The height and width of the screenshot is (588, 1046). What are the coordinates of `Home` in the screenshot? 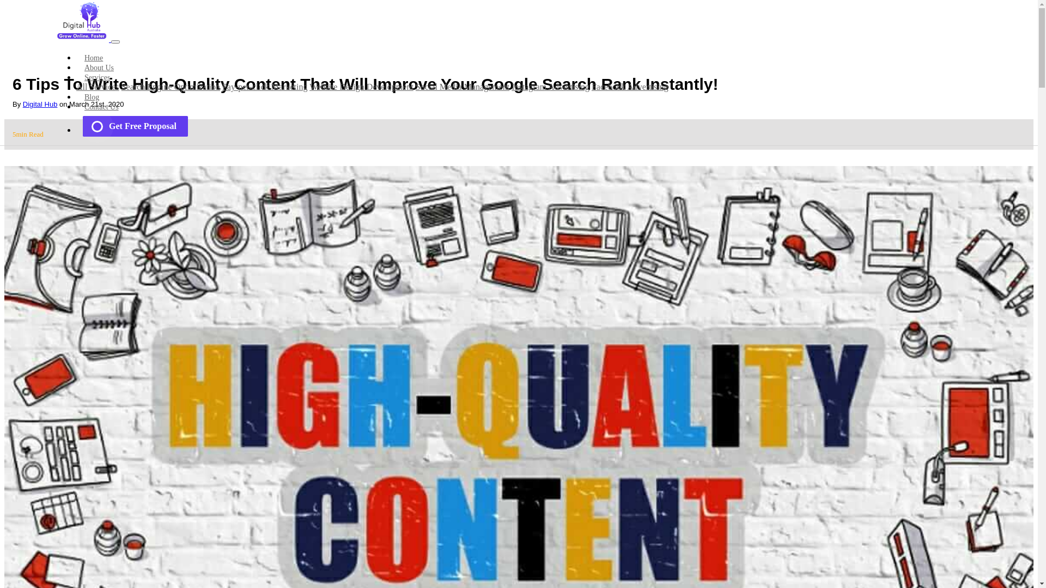 It's located at (94, 58).